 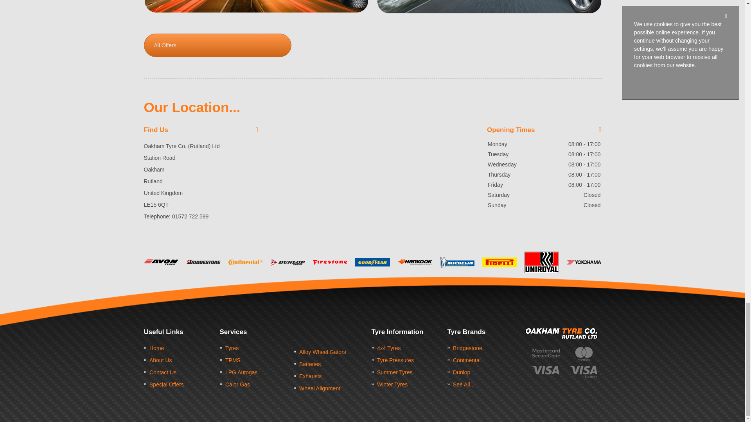 I want to click on About Us, so click(x=158, y=360).